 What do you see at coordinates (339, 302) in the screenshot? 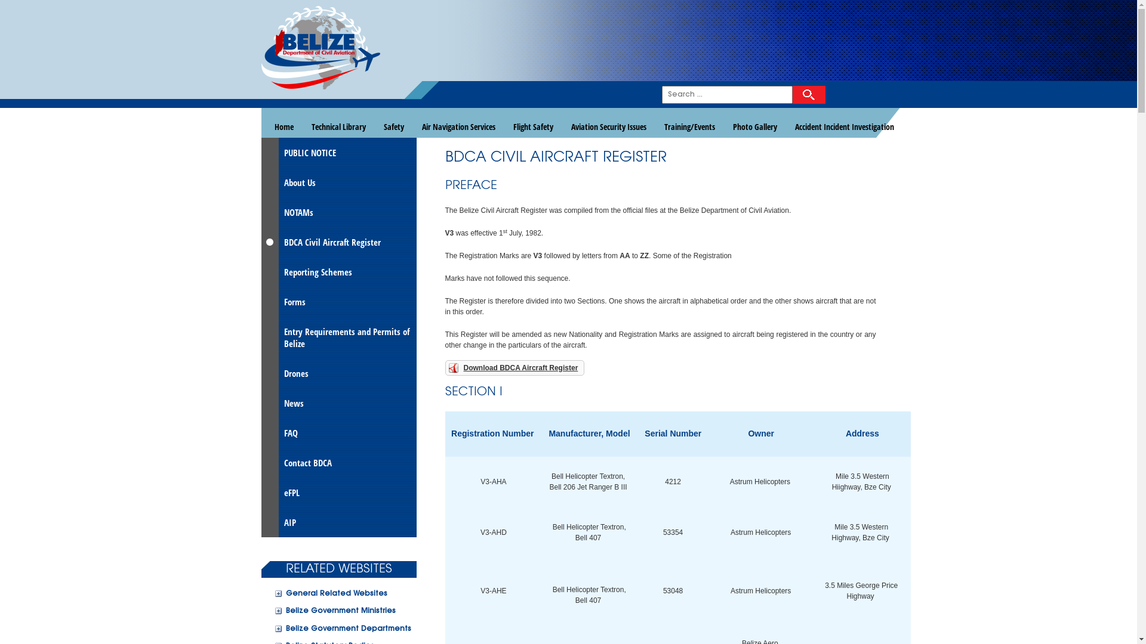
I see `Forms` at bounding box center [339, 302].